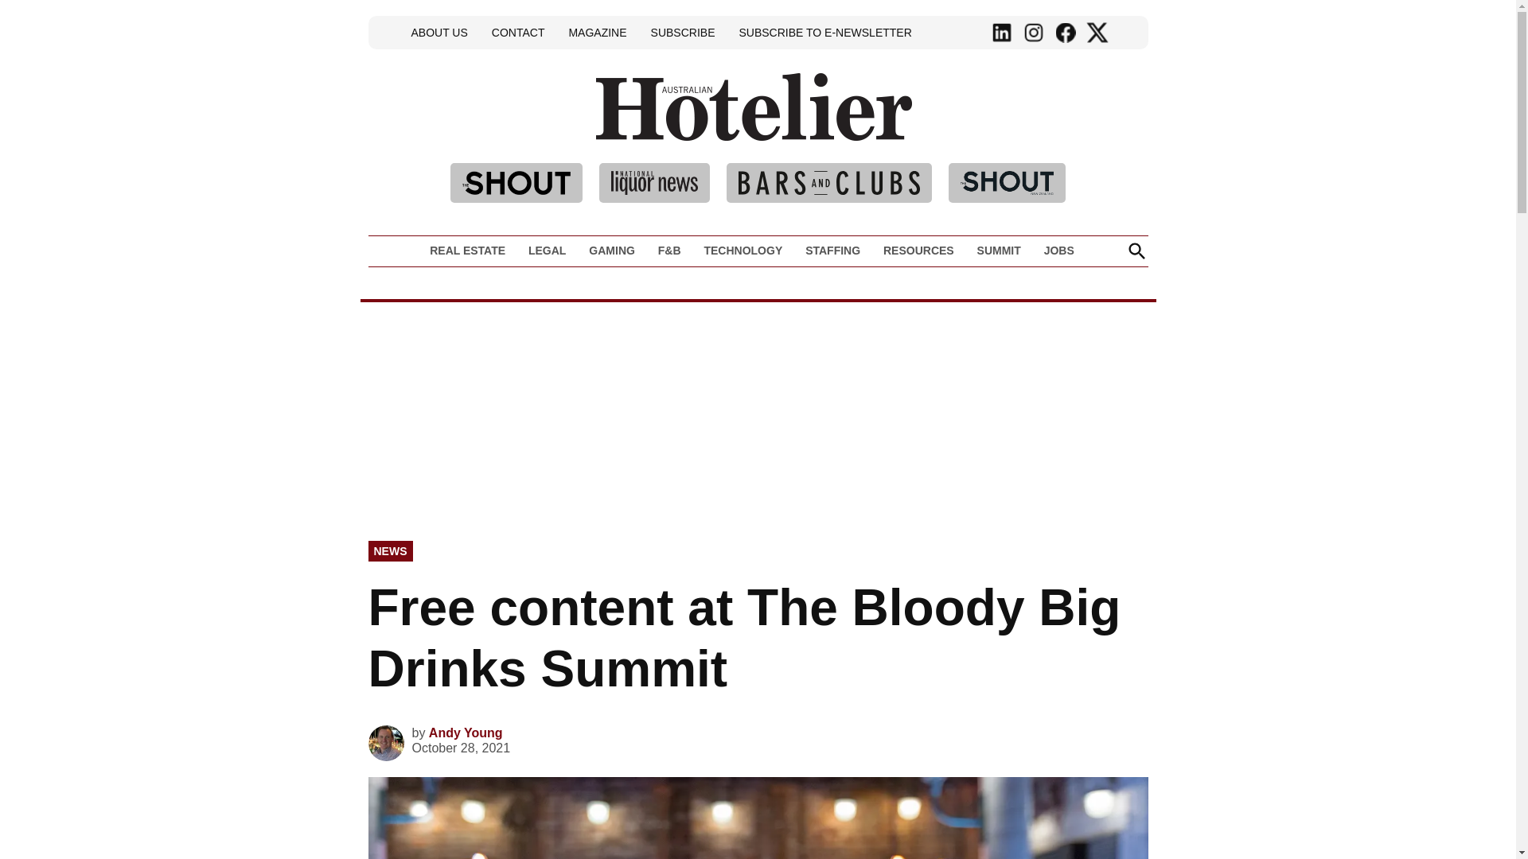  What do you see at coordinates (597, 32) in the screenshot?
I see `MAGAZINE` at bounding box center [597, 32].